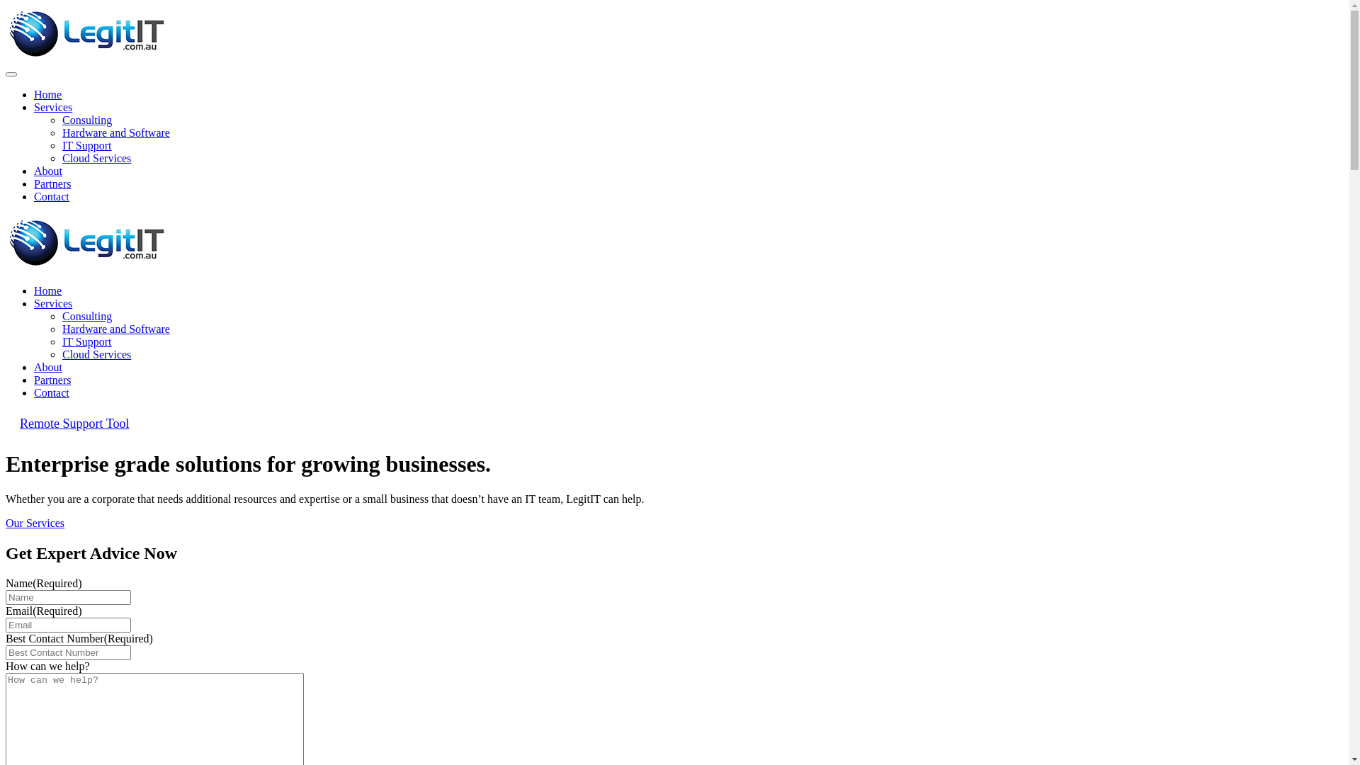 This screenshot has height=765, width=1360. What do you see at coordinates (86, 146) in the screenshot?
I see `IT Support` at bounding box center [86, 146].